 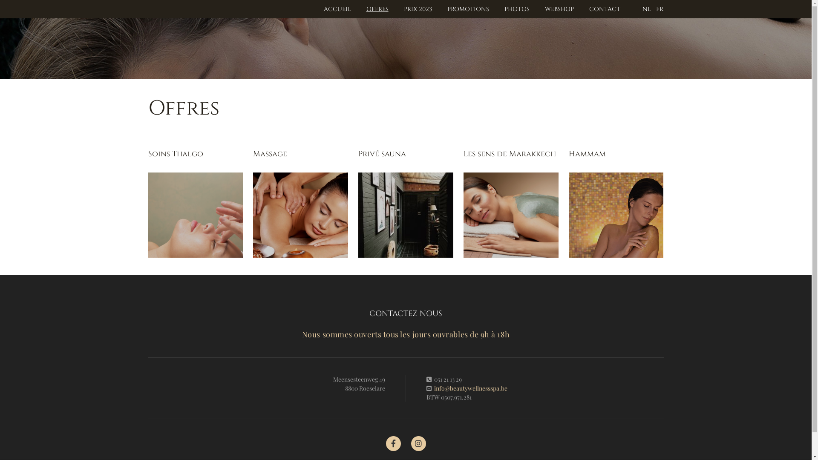 What do you see at coordinates (471, 388) in the screenshot?
I see `info@beautywellnessspa.be` at bounding box center [471, 388].